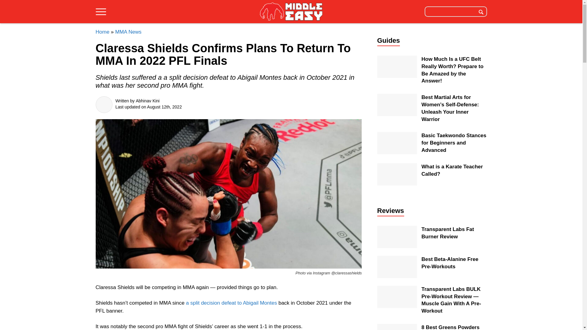 This screenshot has width=587, height=330. I want to click on GO, so click(481, 11).